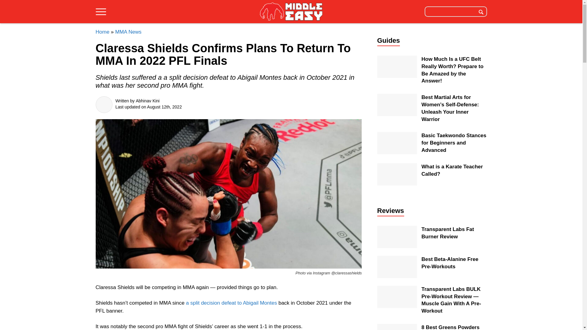 This screenshot has width=587, height=330. I want to click on GO, so click(481, 11).